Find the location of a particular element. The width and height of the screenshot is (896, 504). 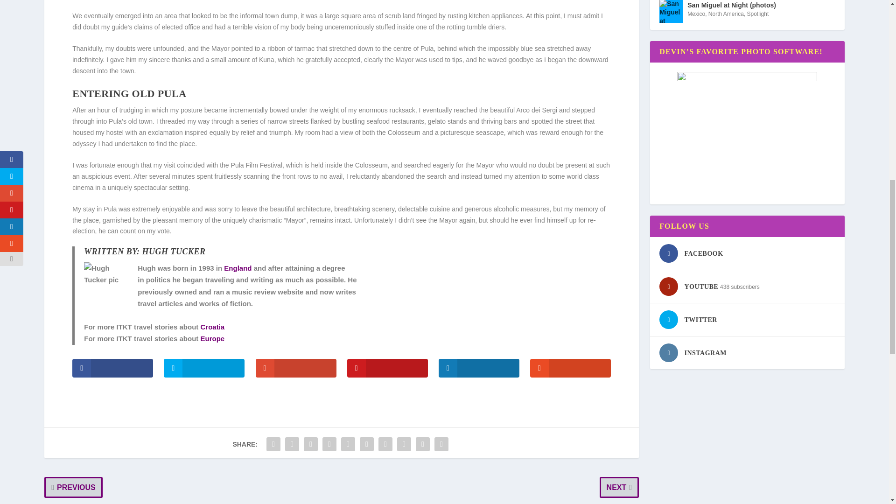

Share "The Mayor of Pula, Croatia" via Buffer is located at coordinates (385, 444).